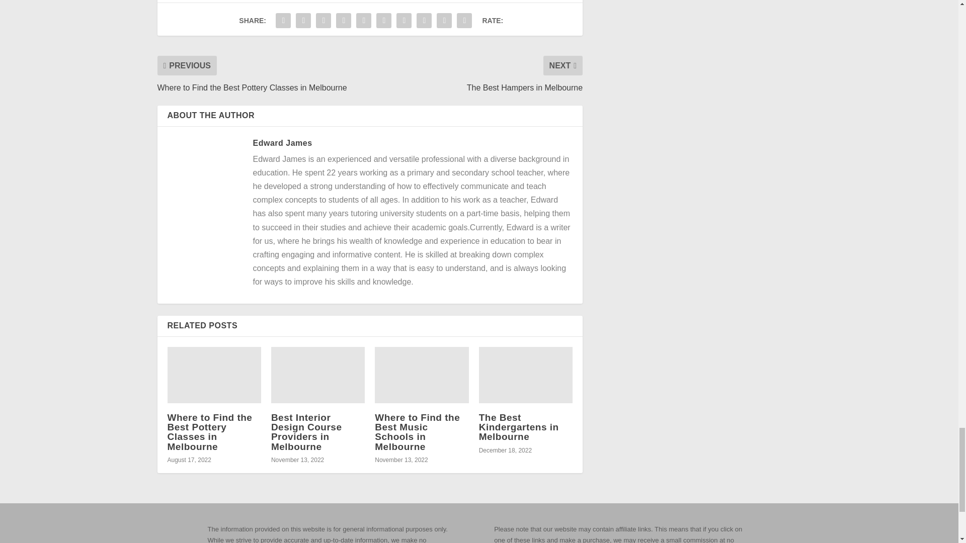 This screenshot has width=966, height=543. Describe the element at coordinates (343, 20) in the screenshot. I see `Share "Best Marketing Courses in Melbourne" via Tumblr` at that location.